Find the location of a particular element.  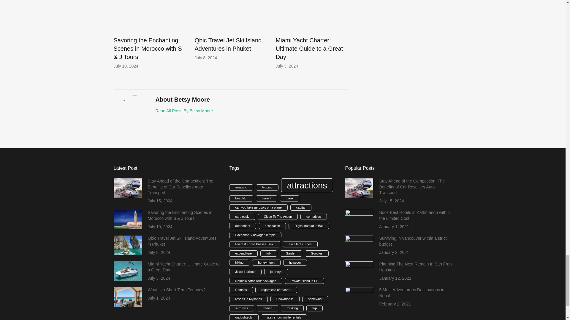

Miami Yacht Charter: Ultimate Guide to a Great Day is located at coordinates (309, 49).